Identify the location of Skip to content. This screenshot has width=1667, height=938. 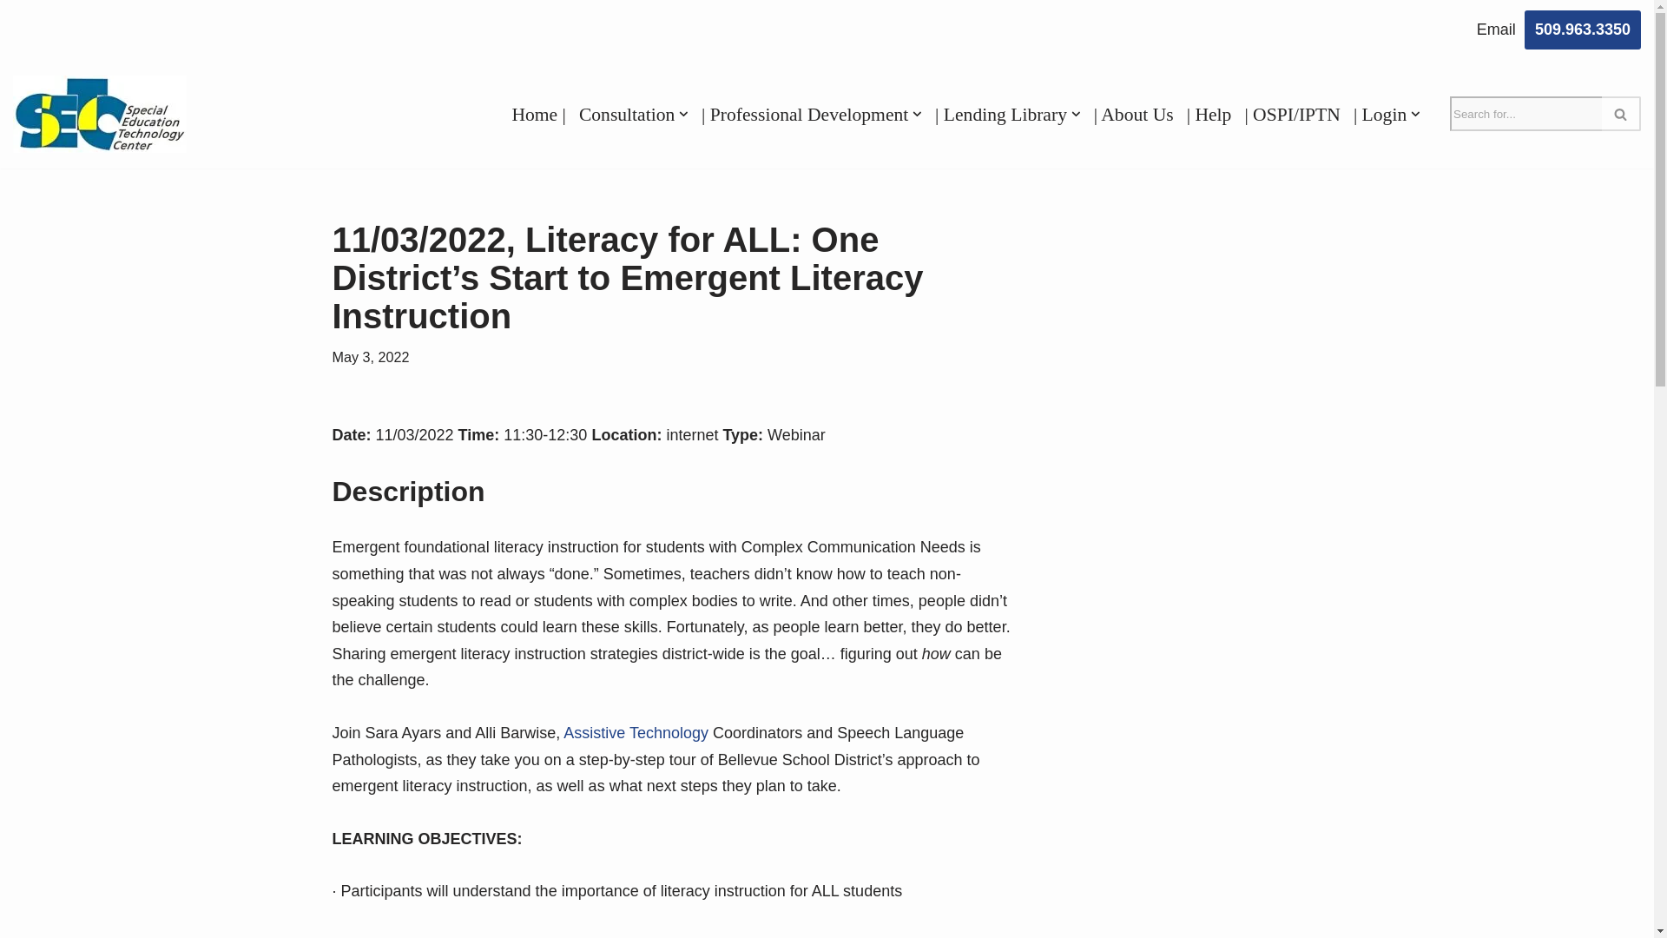
(13, 36).